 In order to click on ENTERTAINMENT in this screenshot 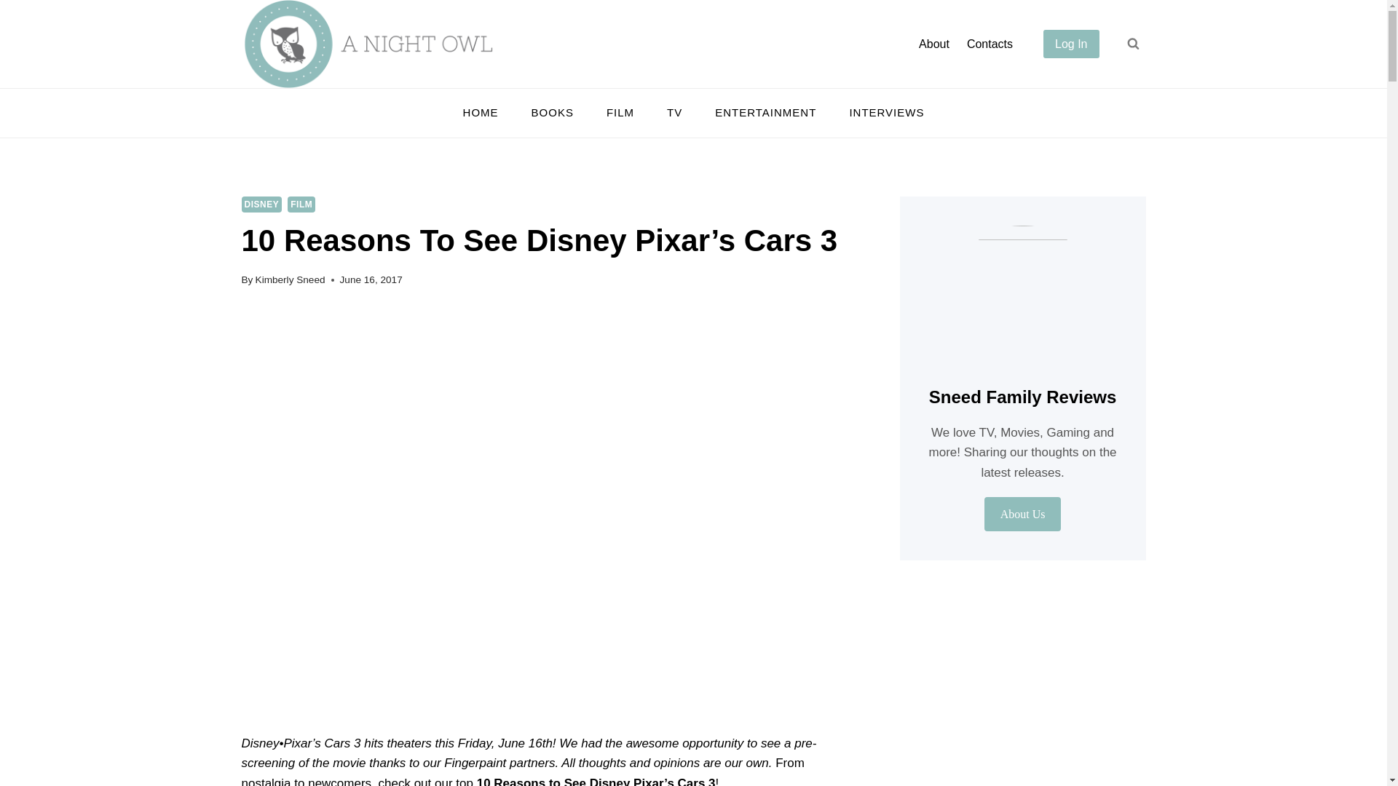, I will do `click(766, 112)`.